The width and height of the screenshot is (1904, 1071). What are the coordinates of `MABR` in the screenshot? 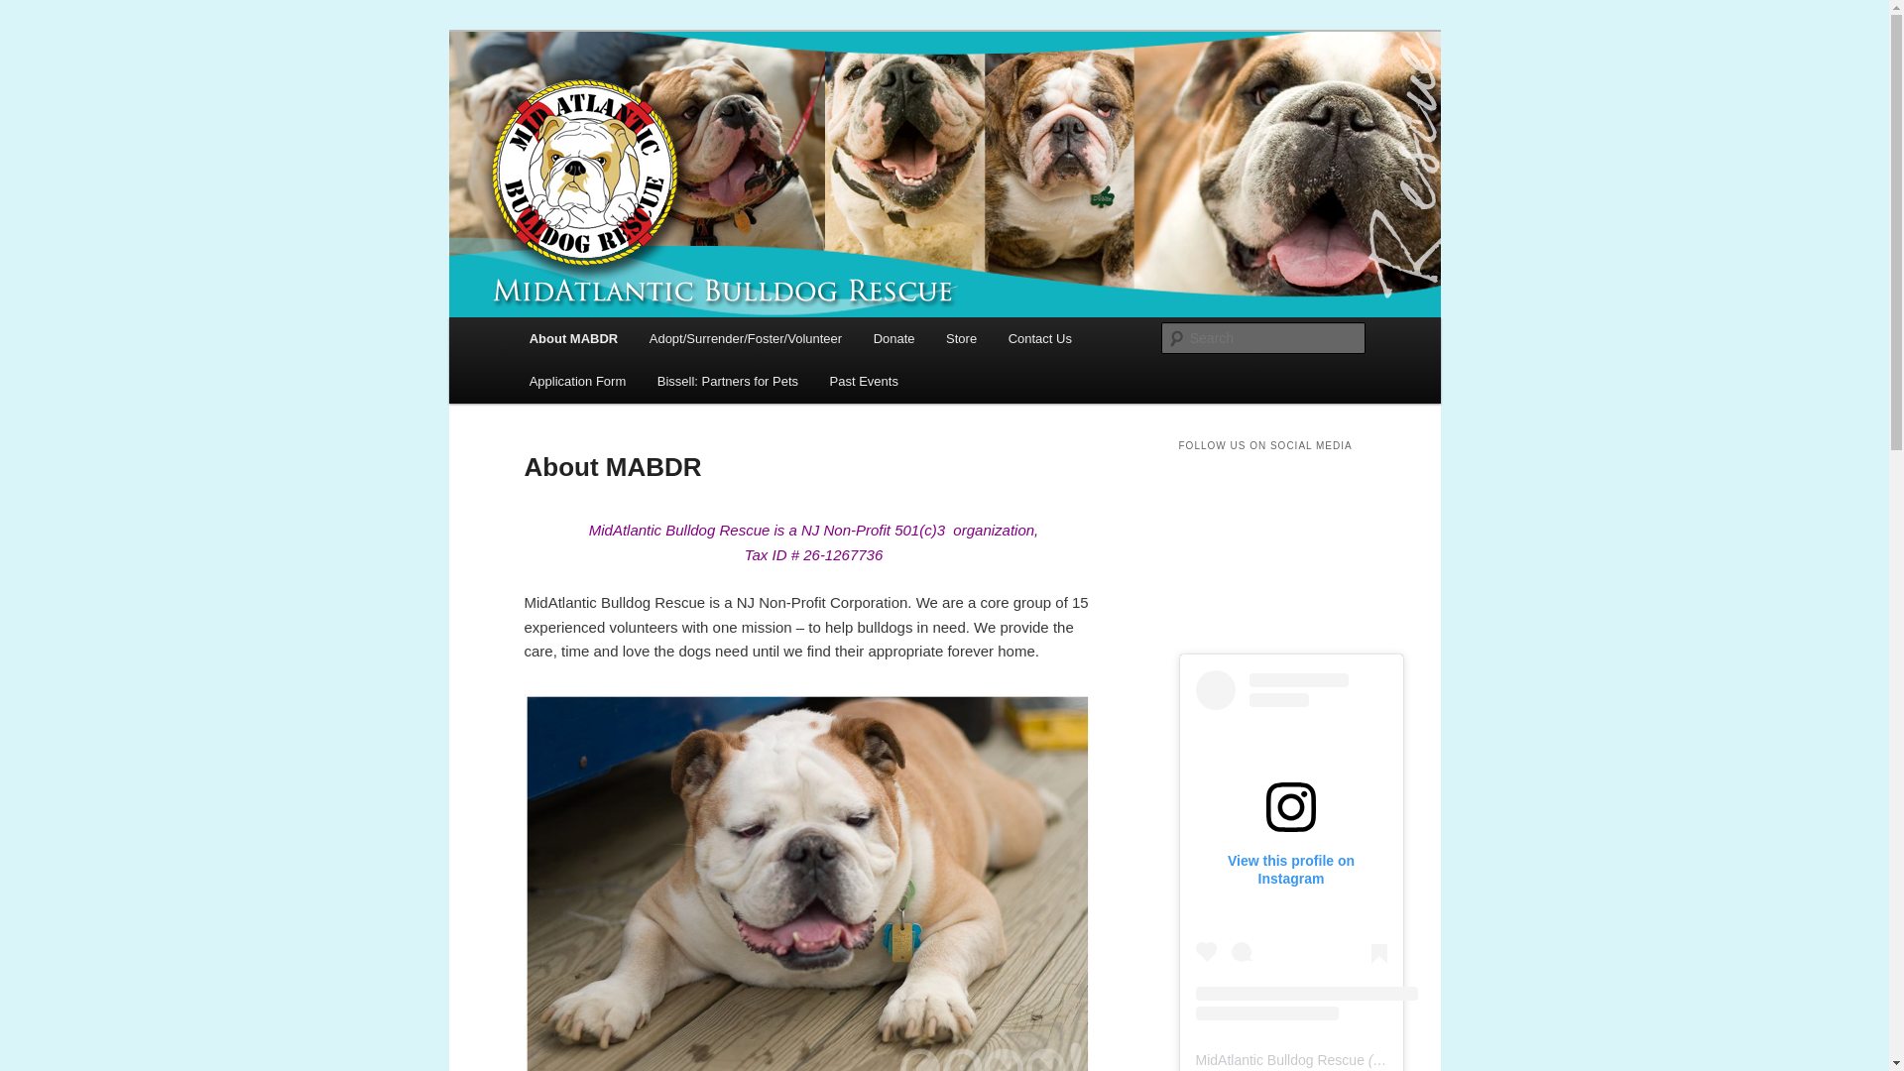 It's located at (568, 103).